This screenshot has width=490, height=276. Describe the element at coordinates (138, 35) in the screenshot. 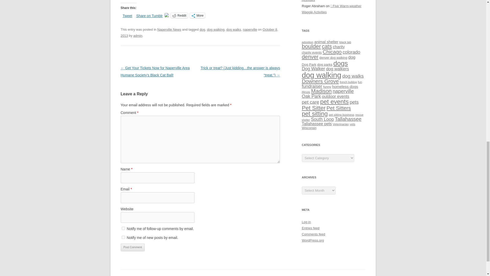

I see `admin` at that location.